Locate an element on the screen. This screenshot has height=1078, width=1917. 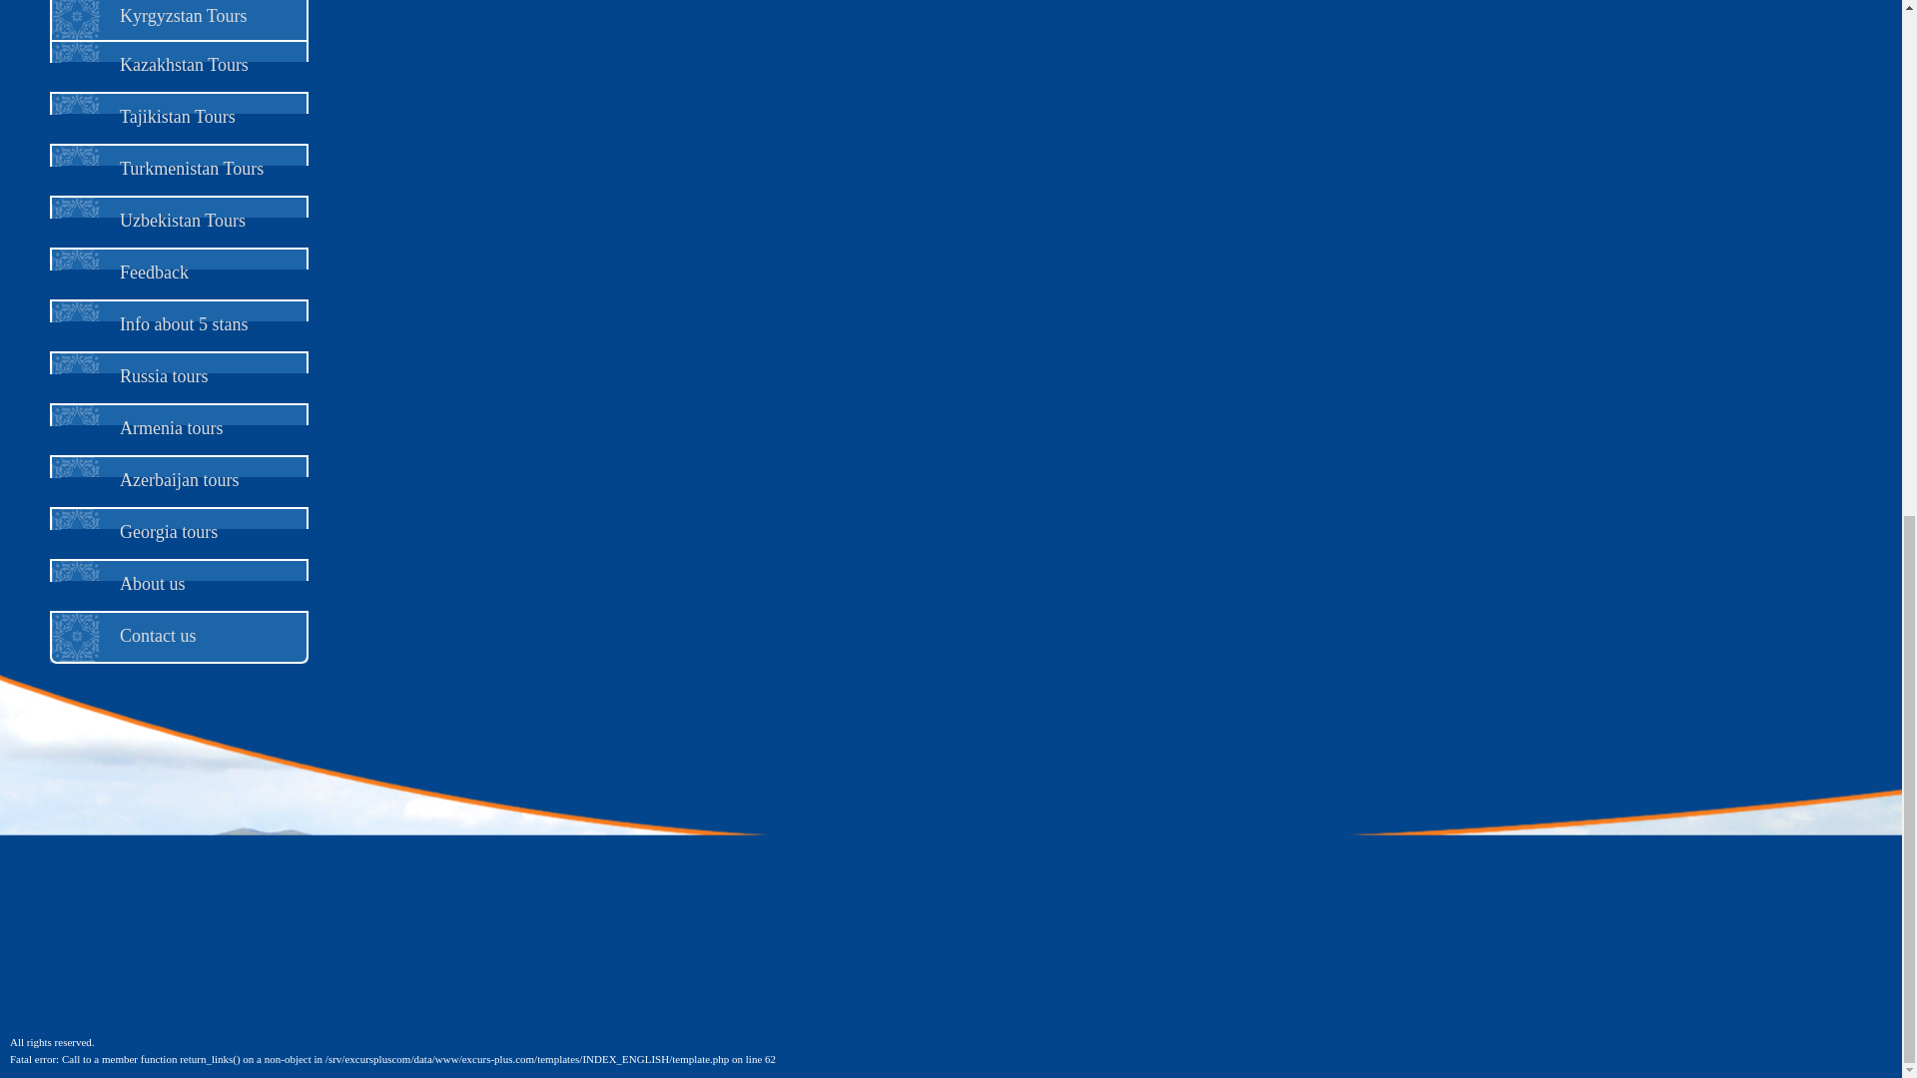
Kazakhstan Tours is located at coordinates (184, 64).